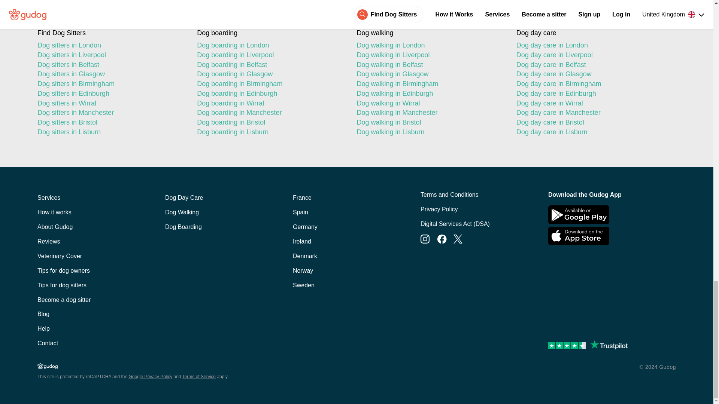  What do you see at coordinates (111, 84) in the screenshot?
I see `Dog sitters in Birmingham` at bounding box center [111, 84].